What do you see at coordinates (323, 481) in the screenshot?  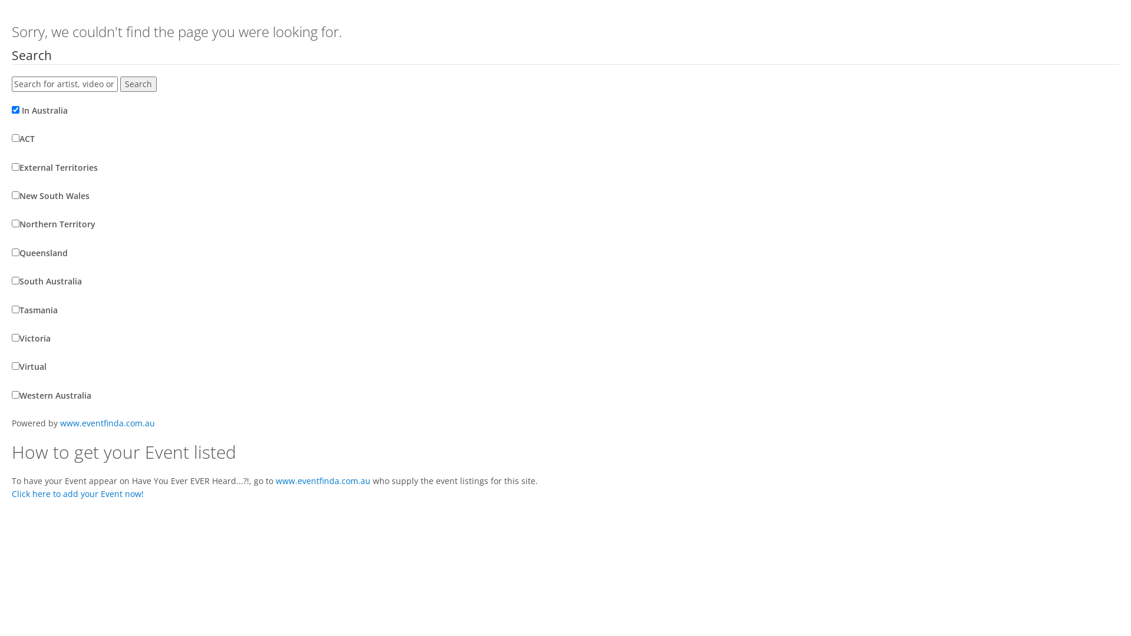 I see `www.eventfinda.com.au` at bounding box center [323, 481].